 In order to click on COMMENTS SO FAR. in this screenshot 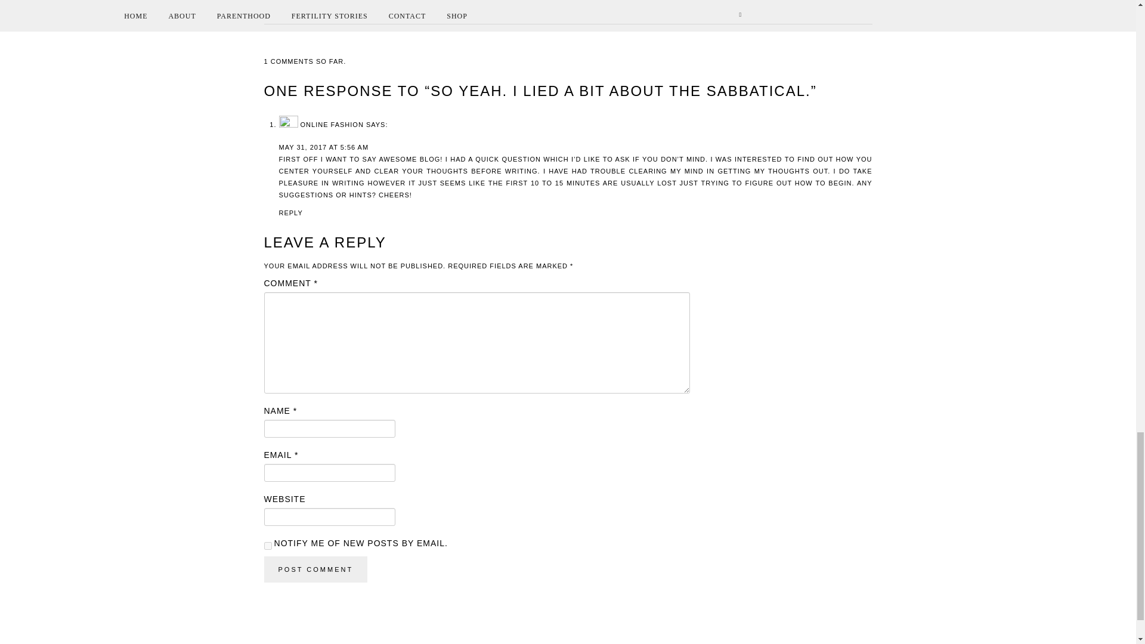, I will do `click(308, 61)`.